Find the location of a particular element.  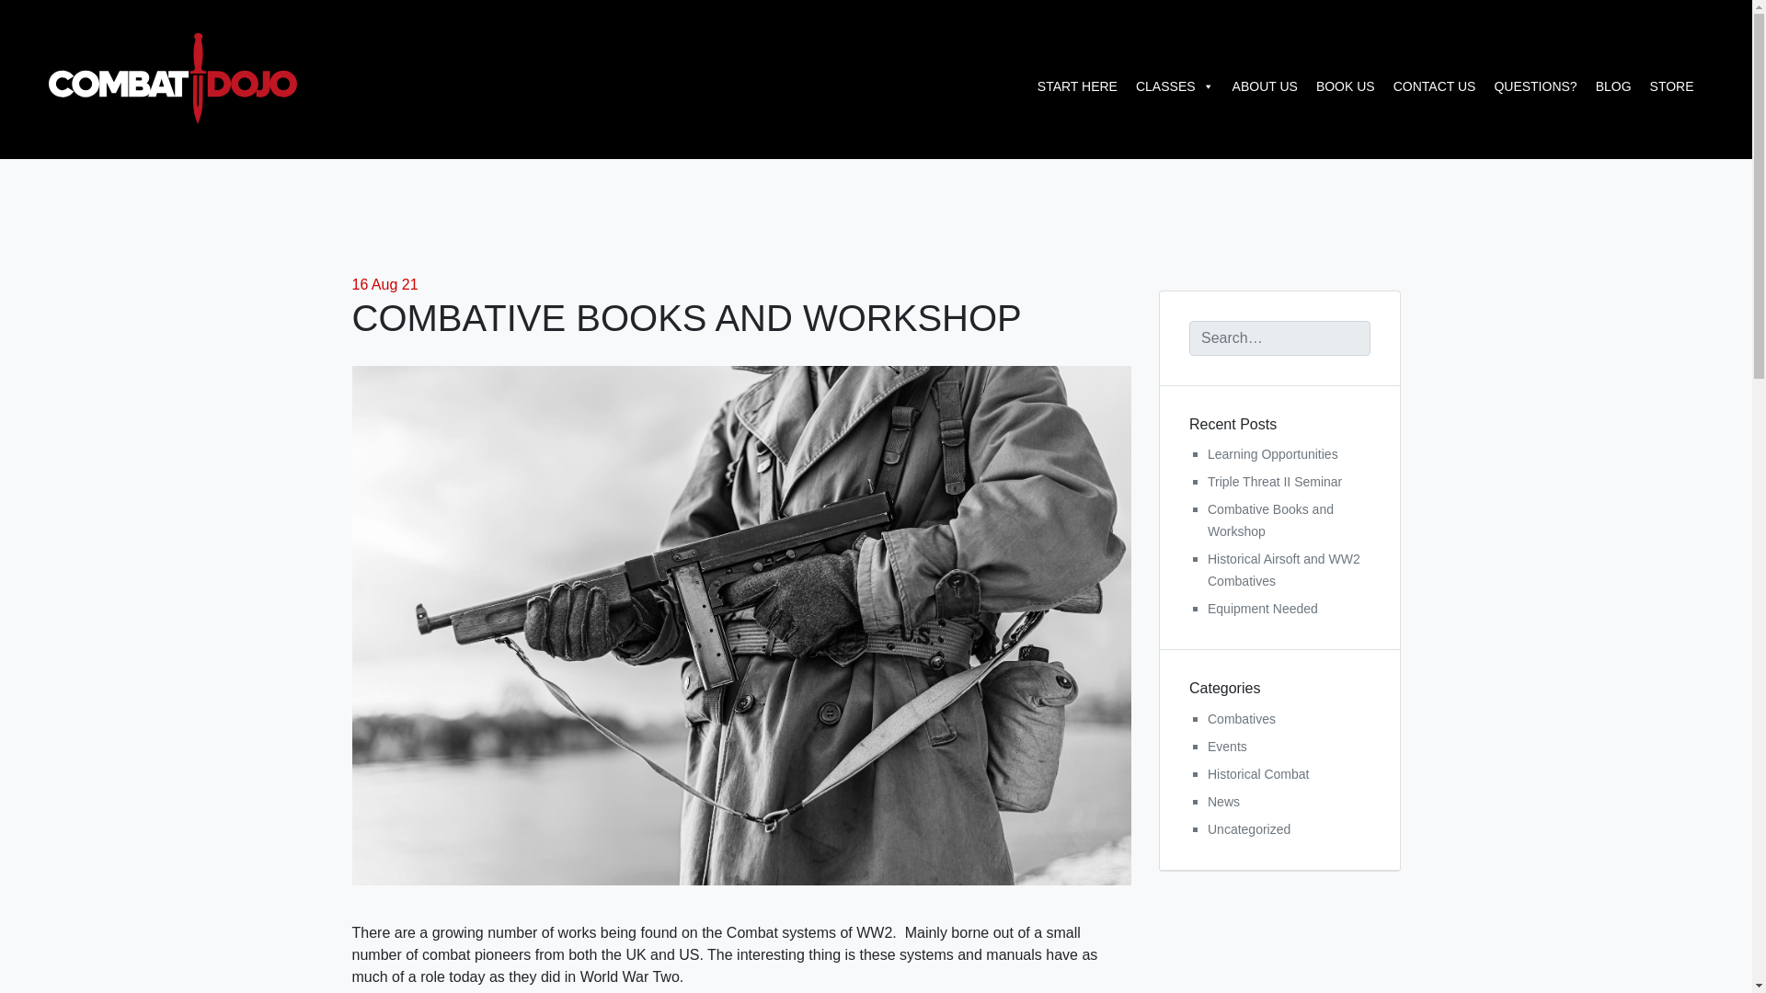

Historical Airsoft and WW2 Combatives is located at coordinates (1284, 570).